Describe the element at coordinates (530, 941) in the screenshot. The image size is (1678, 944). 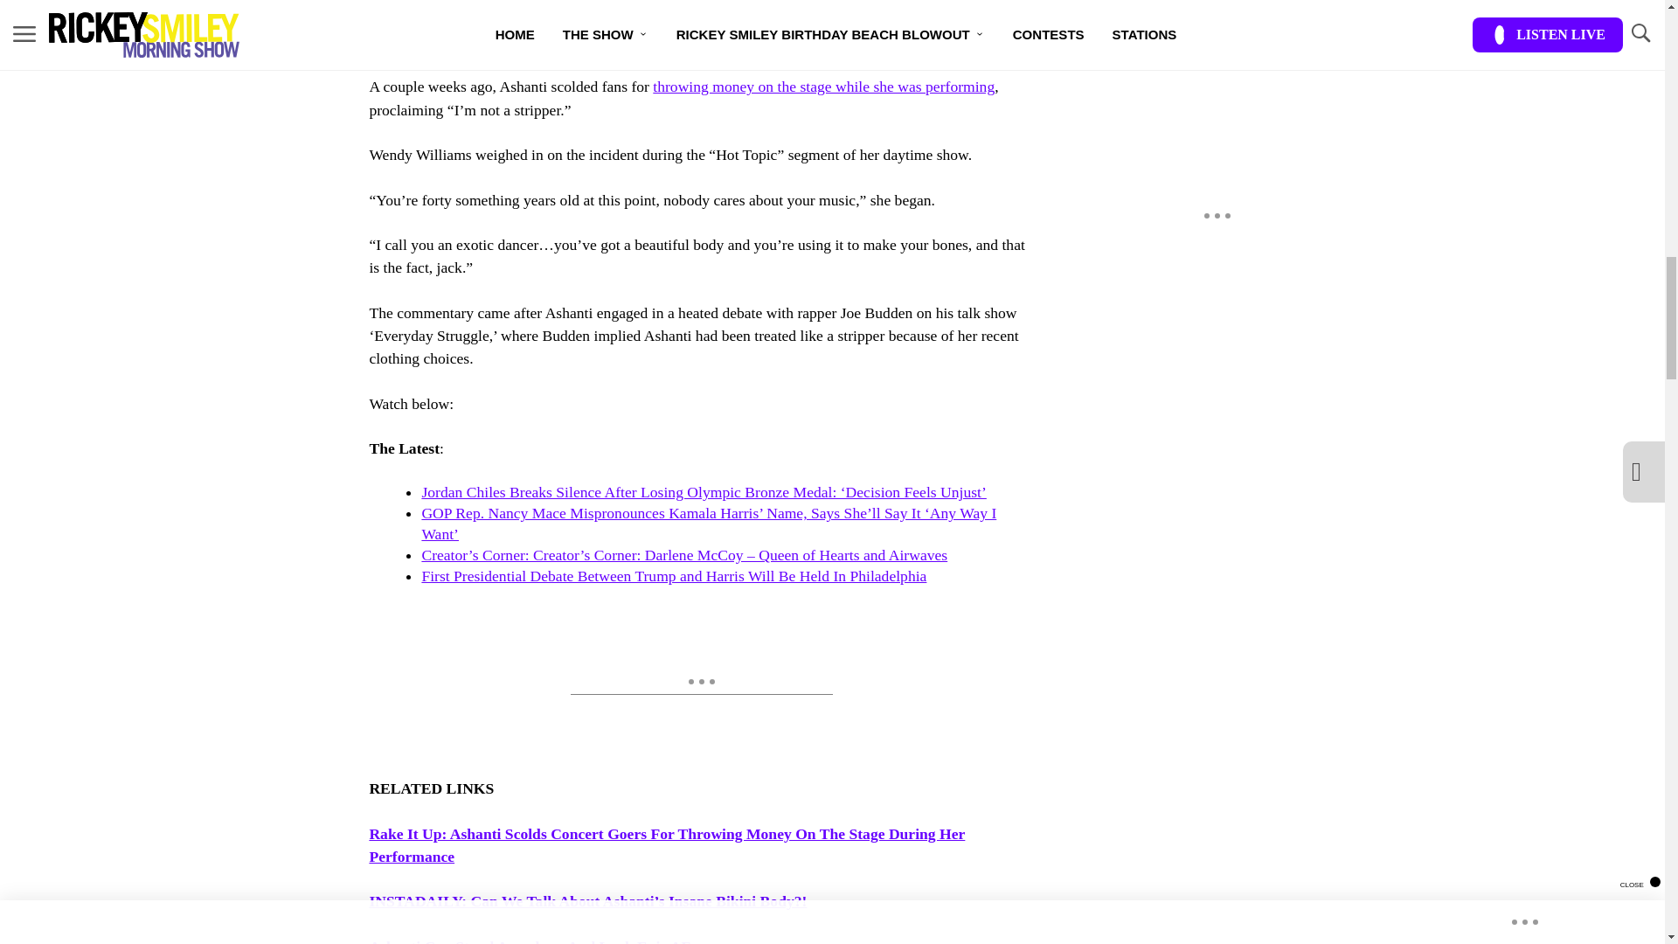
I see `Ashanti Can Stand Anywhere And Look Epic AF` at that location.